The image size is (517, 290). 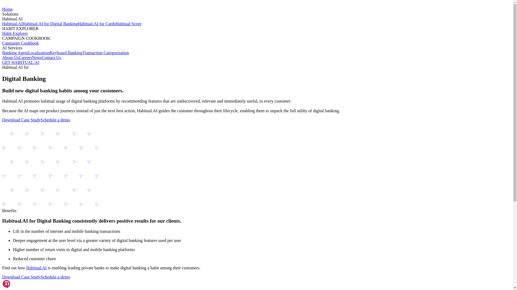 I want to click on Careers, so click(x=25, y=57).